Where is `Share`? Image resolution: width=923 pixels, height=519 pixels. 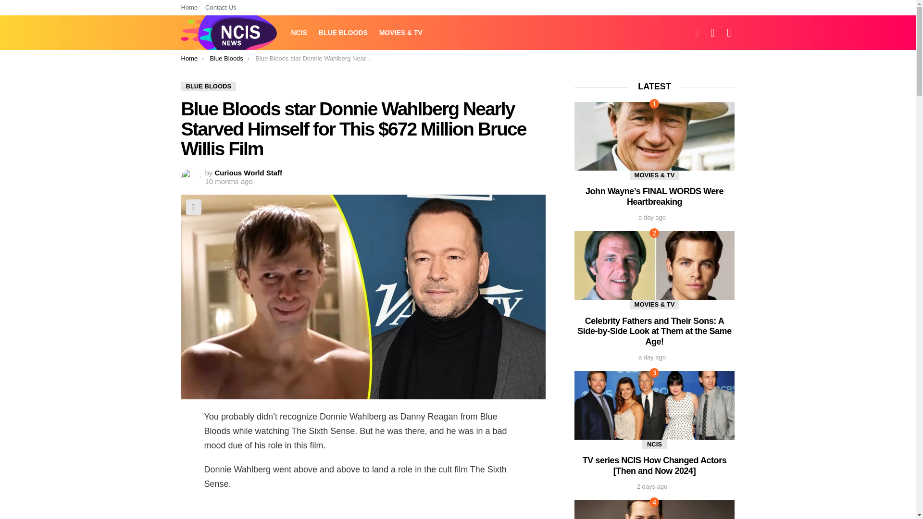 Share is located at coordinates (193, 207).